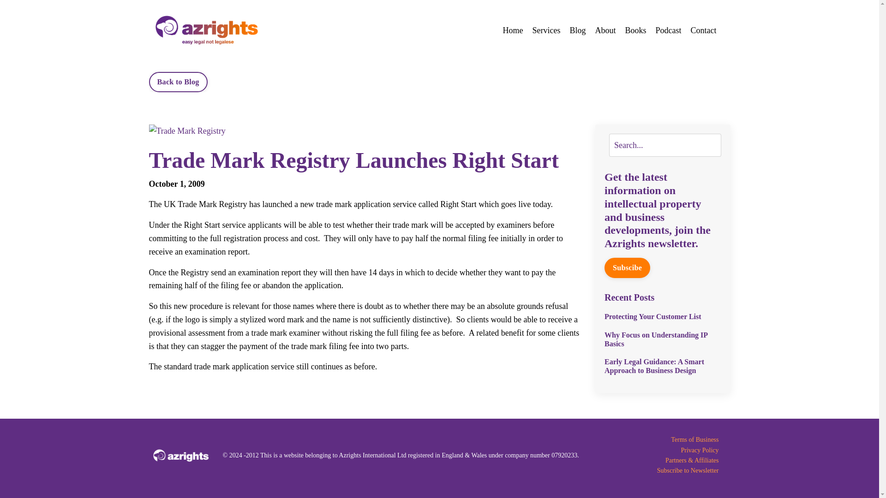 The width and height of the screenshot is (886, 498). What do you see at coordinates (657, 450) in the screenshot?
I see `Privacy Policy` at bounding box center [657, 450].